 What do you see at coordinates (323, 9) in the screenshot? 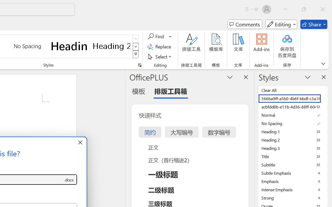
I see `Close` at bounding box center [323, 9].